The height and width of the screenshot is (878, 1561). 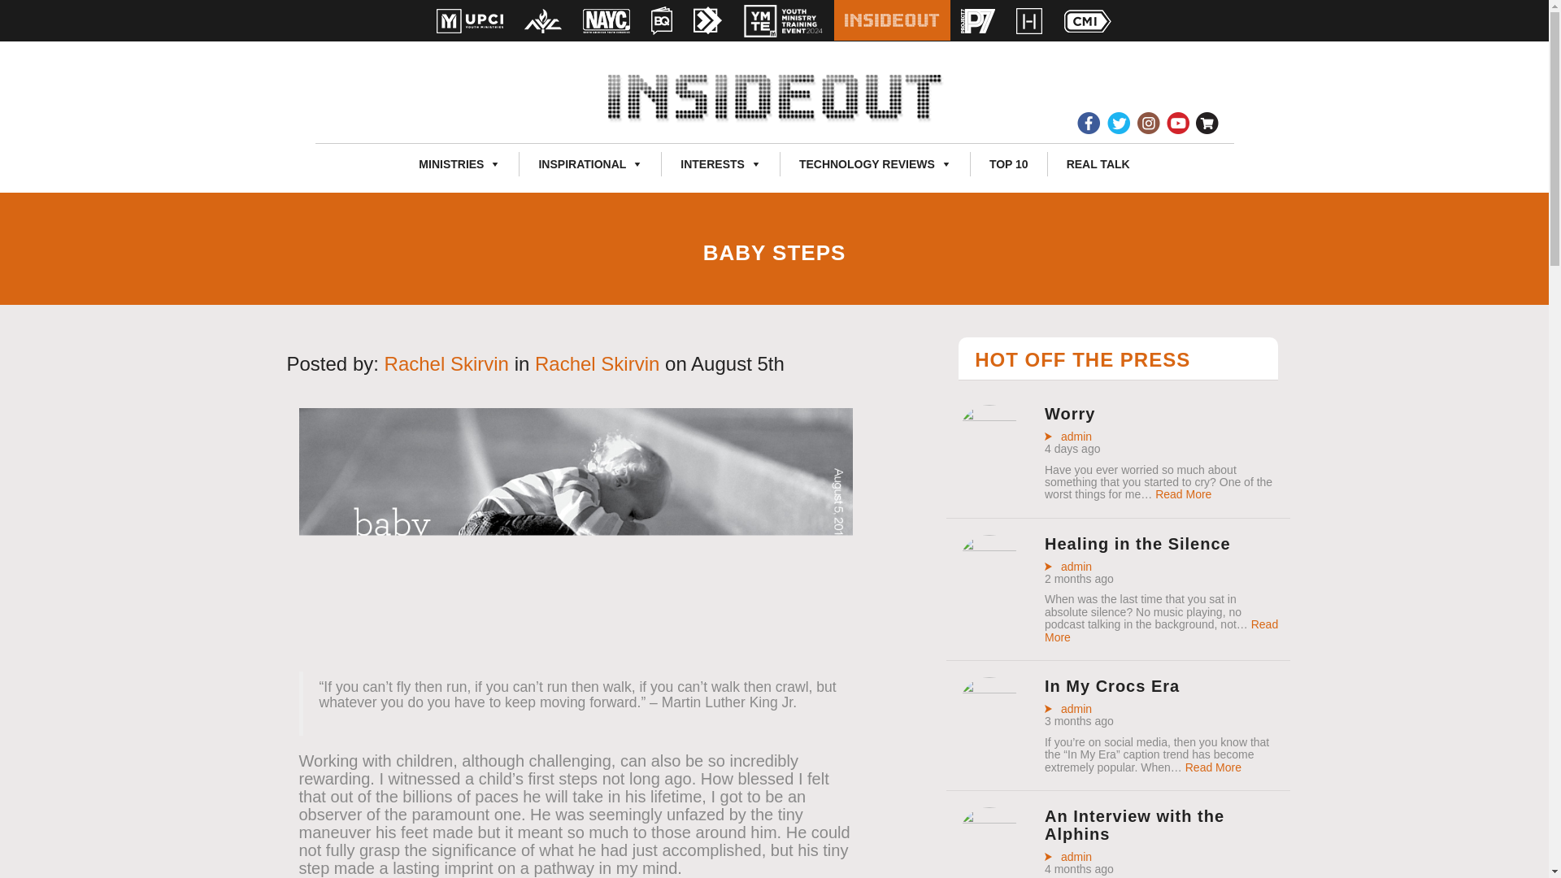 I want to click on Twitter, so click(x=1119, y=124).